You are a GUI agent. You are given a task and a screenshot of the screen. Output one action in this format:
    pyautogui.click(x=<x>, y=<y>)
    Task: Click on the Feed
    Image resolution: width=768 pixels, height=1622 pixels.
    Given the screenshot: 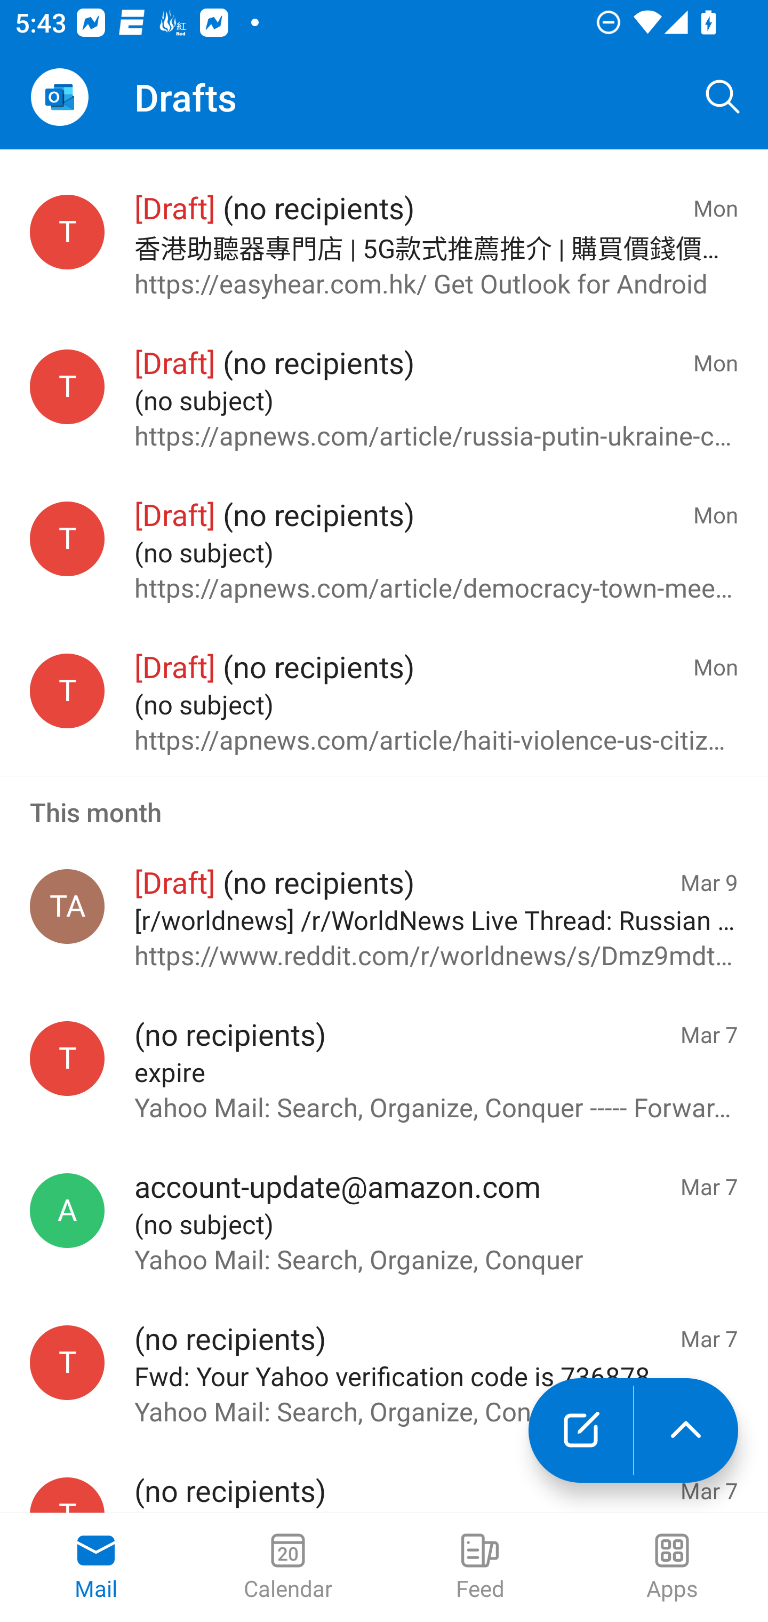 What is the action you would take?
    pyautogui.click(x=480, y=1568)
    